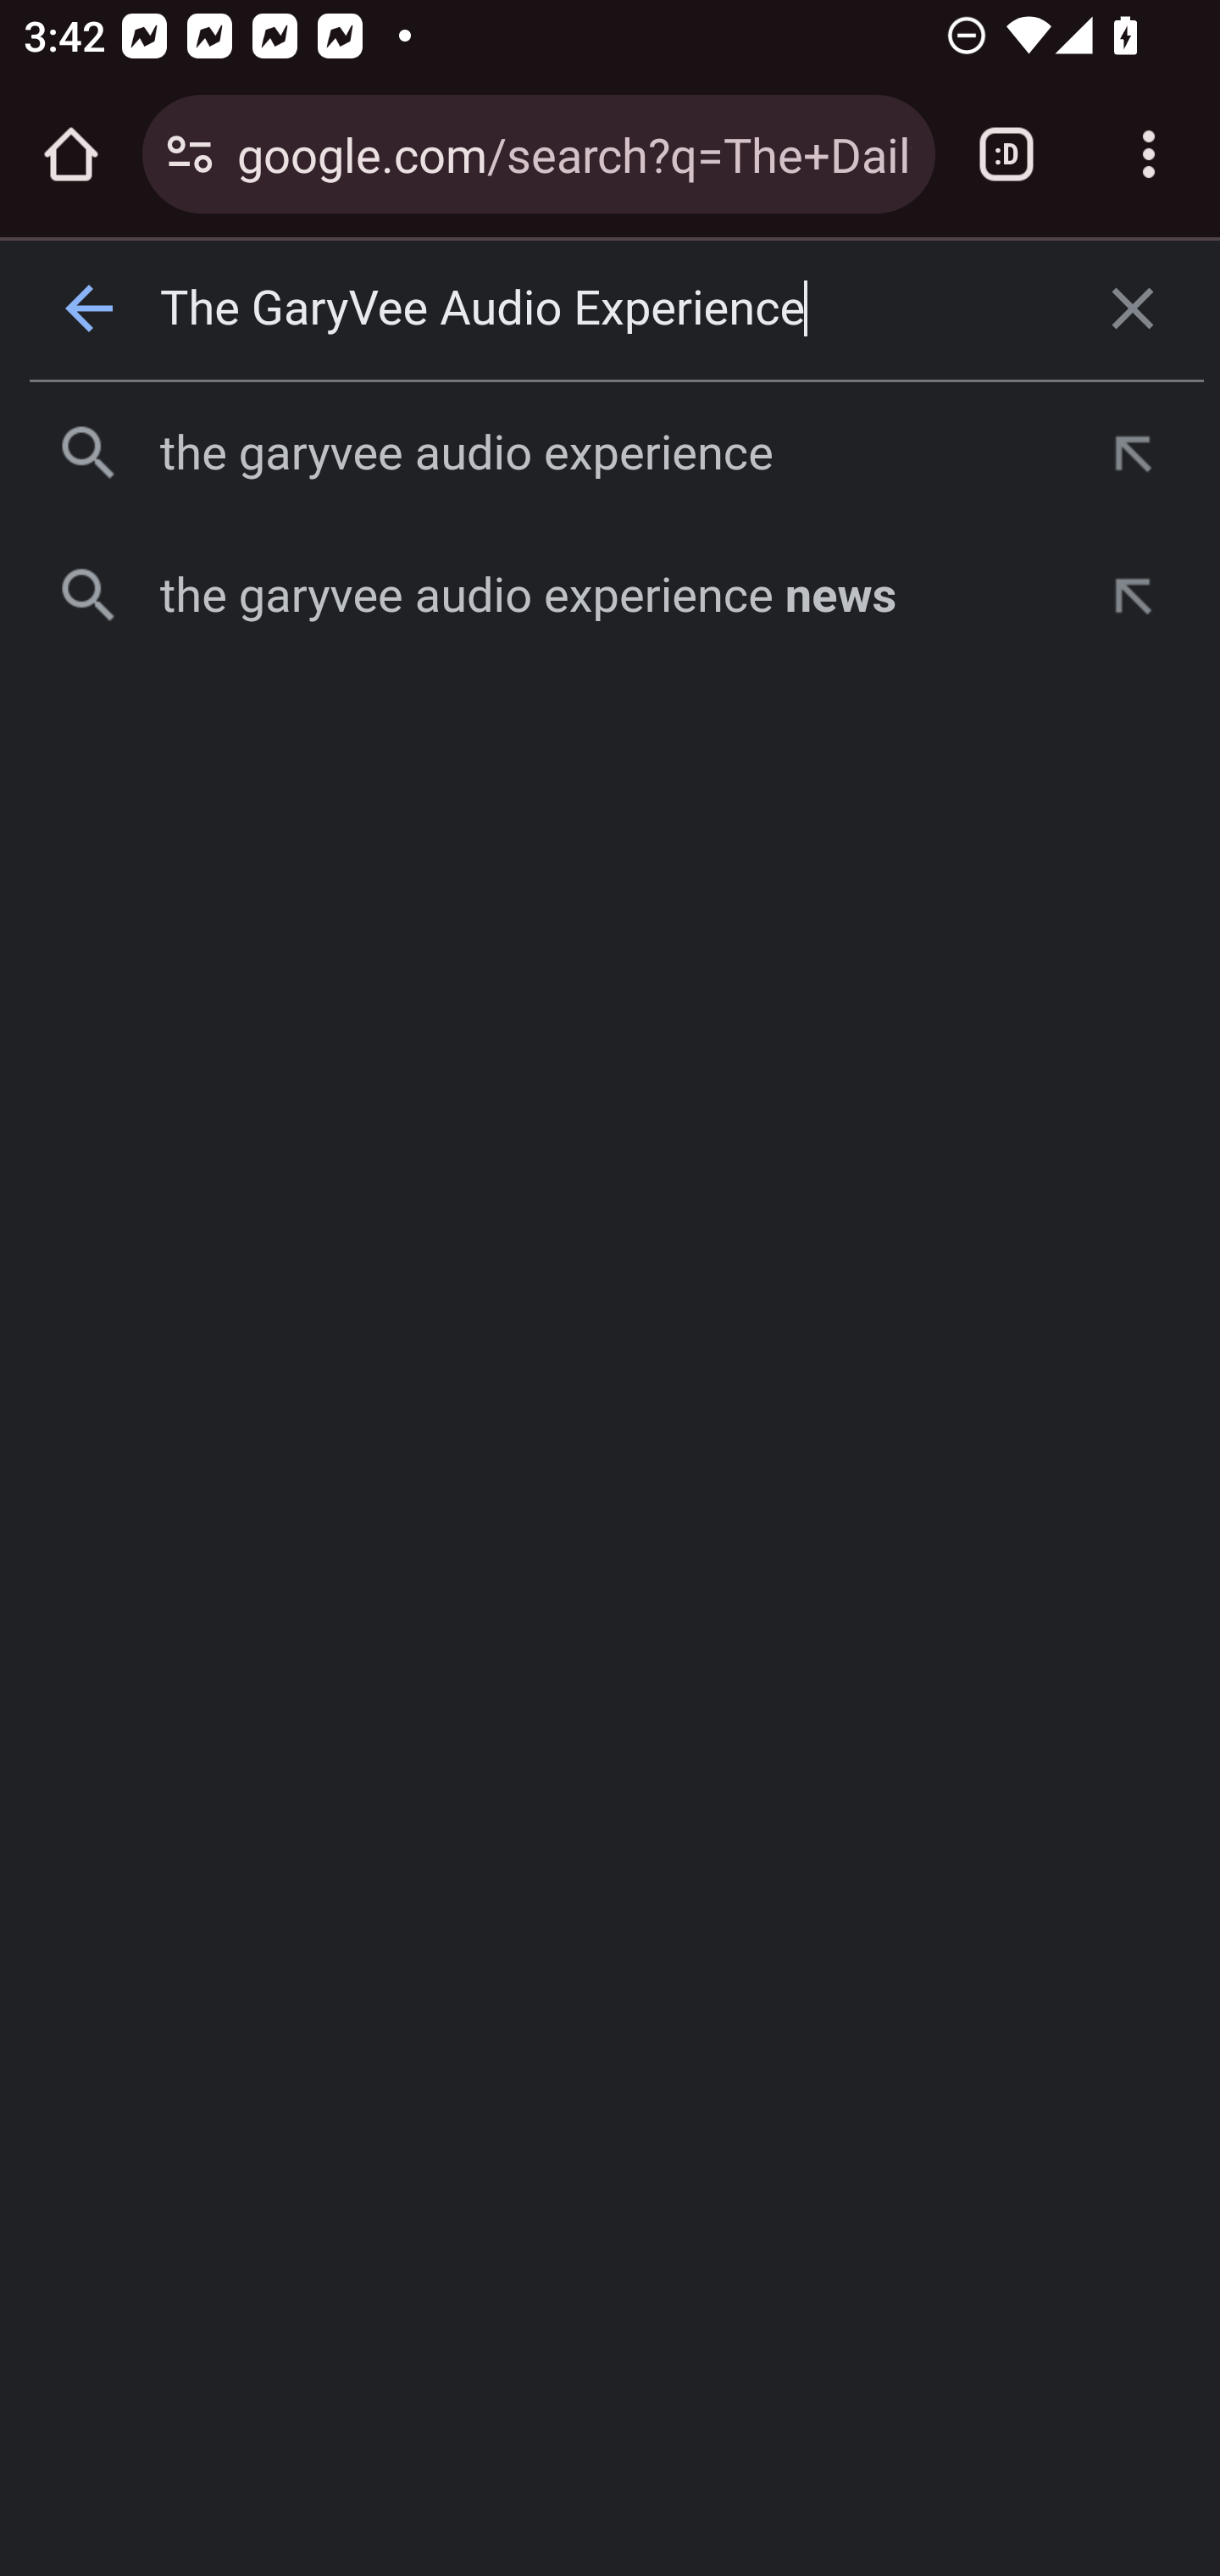  Describe the element at coordinates (1006, 154) in the screenshot. I see `Switch or close tabs` at that location.